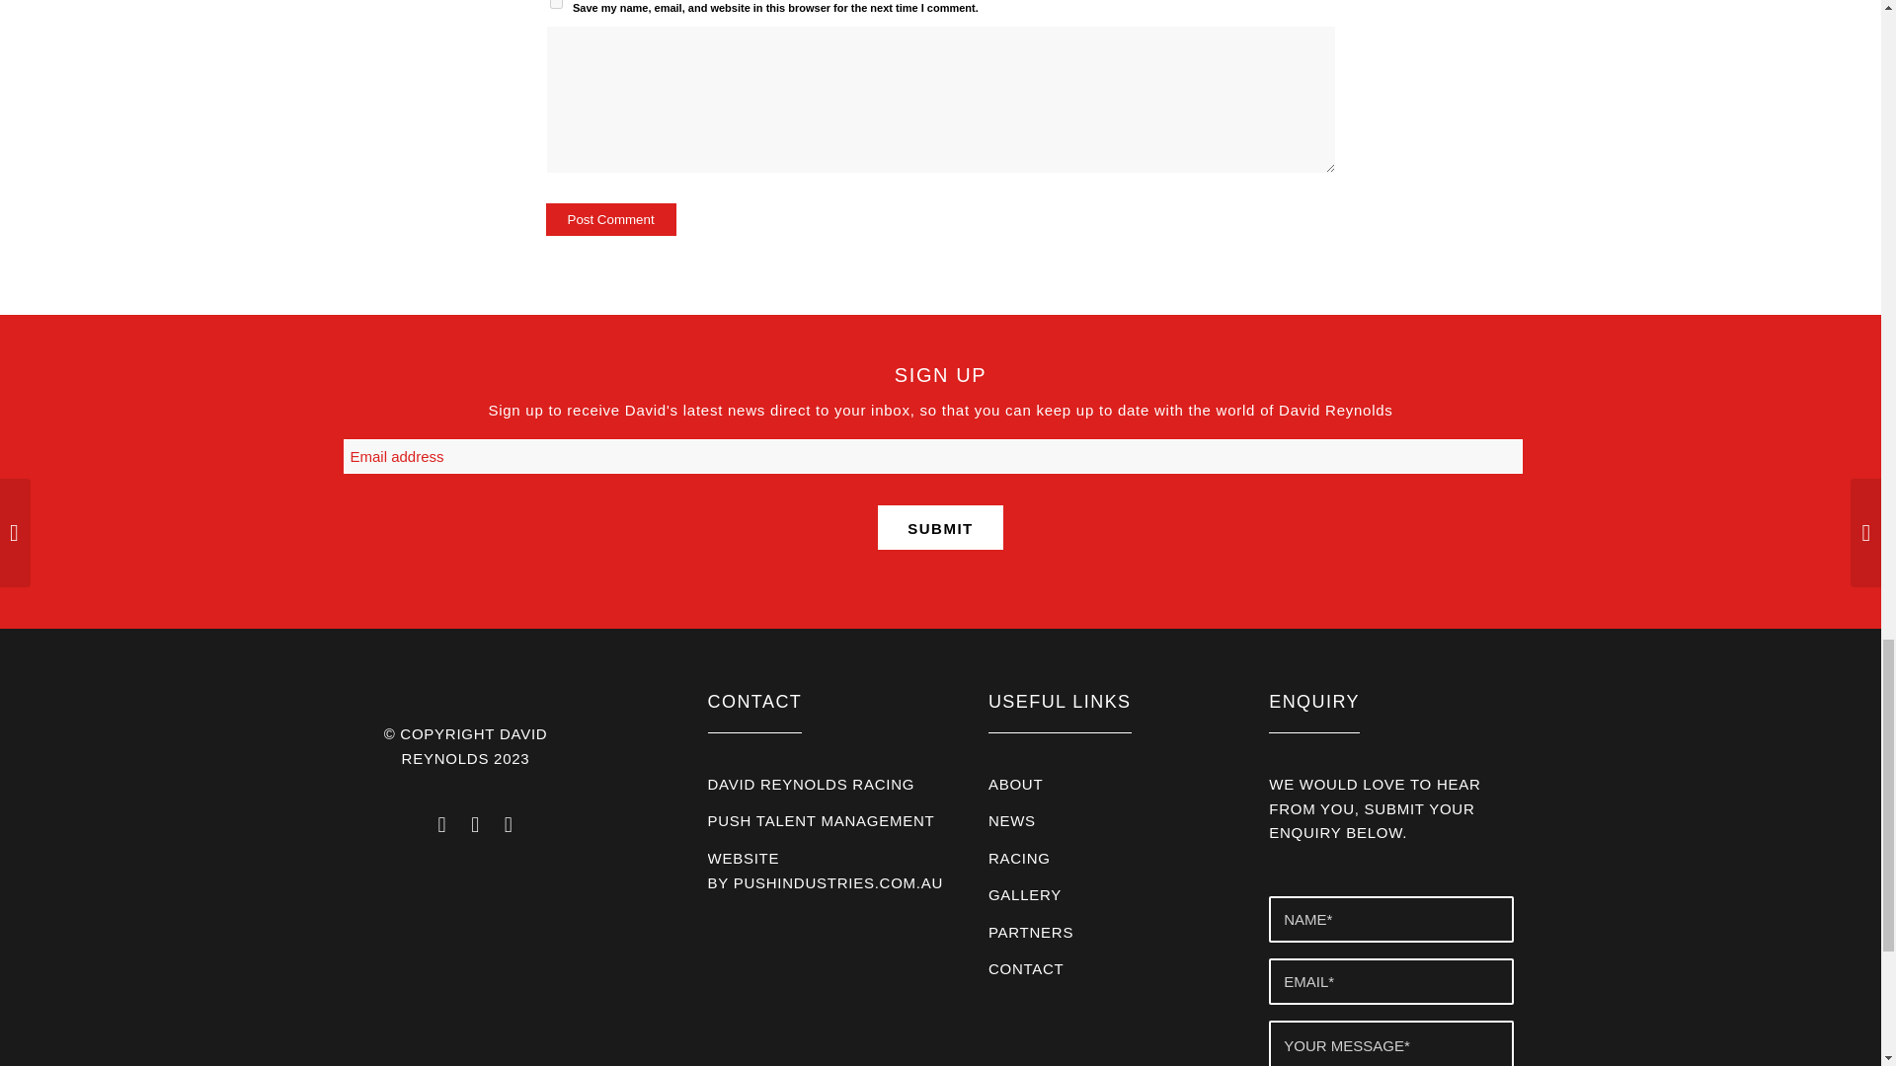 The image size is (1896, 1066). I want to click on NEWS, so click(1011, 820).